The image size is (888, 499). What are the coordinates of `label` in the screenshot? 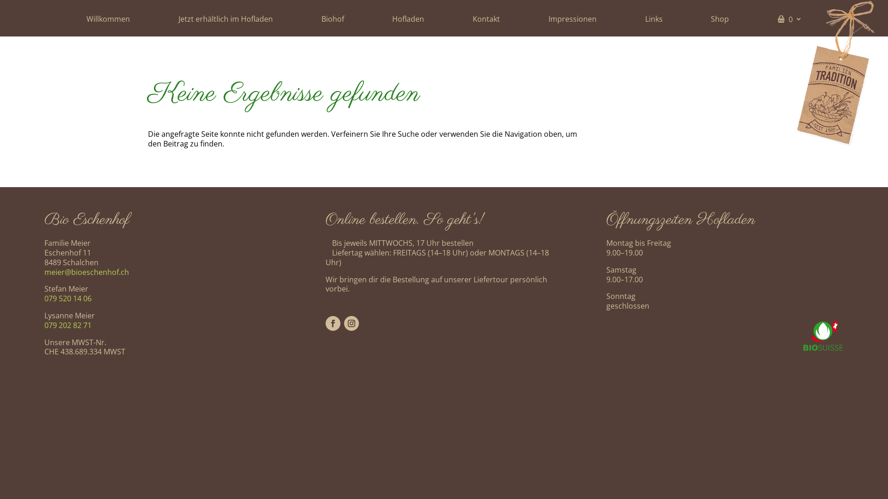 It's located at (836, 75).